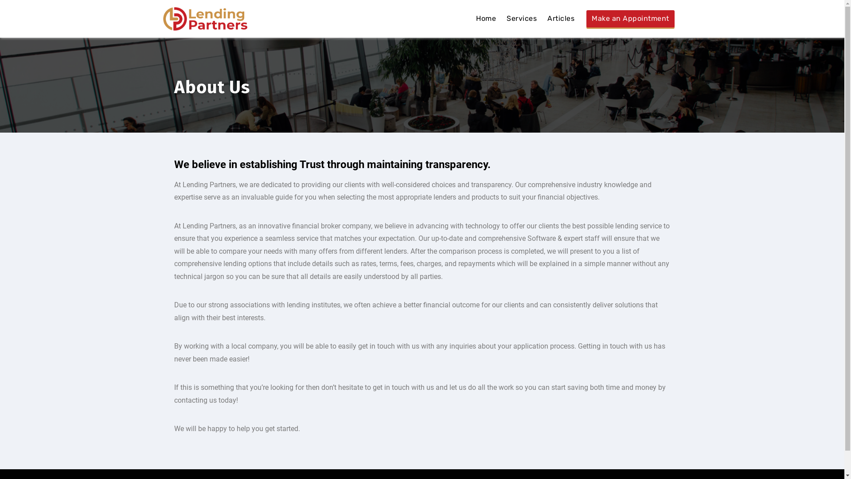 This screenshot has width=851, height=479. Describe the element at coordinates (561, 19) in the screenshot. I see `Articles` at that location.